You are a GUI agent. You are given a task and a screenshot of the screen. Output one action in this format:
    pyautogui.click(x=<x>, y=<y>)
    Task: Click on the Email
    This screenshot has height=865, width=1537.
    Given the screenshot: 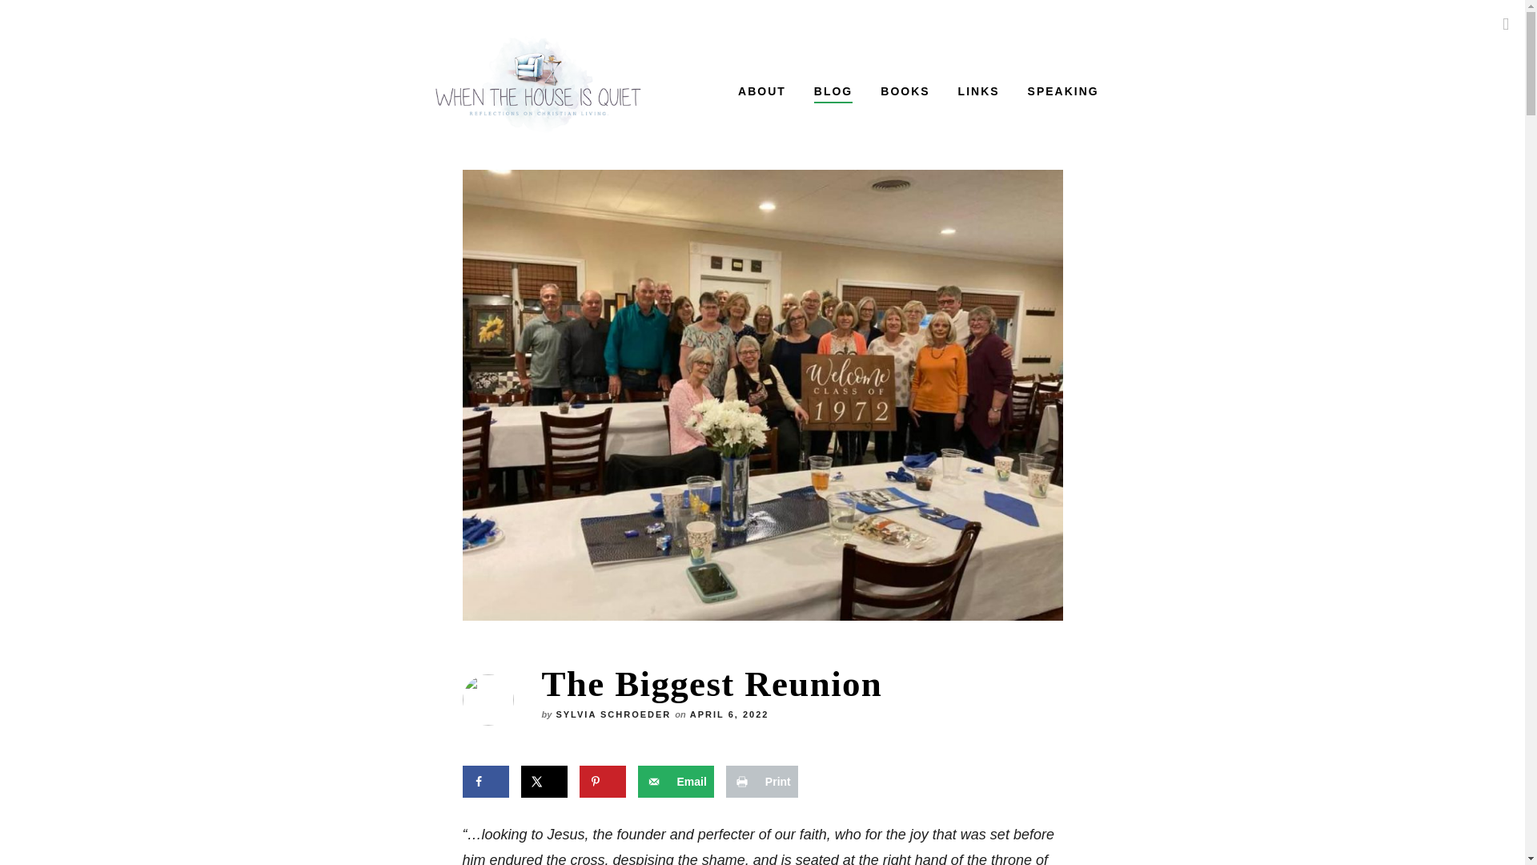 What is the action you would take?
    pyautogui.click(x=675, y=781)
    